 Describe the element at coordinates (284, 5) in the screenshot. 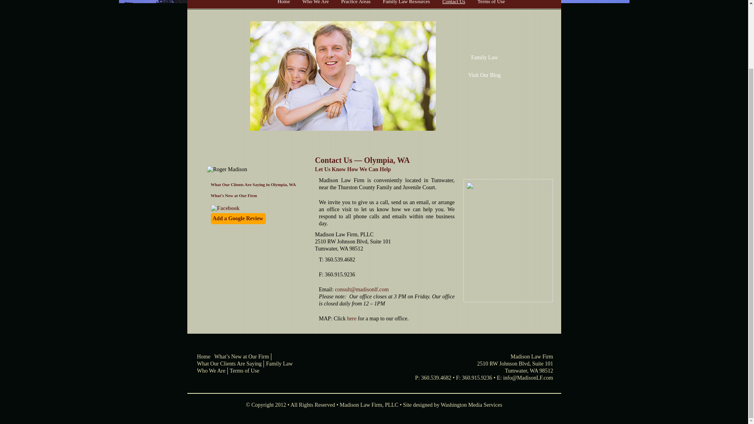

I see `Home` at that location.